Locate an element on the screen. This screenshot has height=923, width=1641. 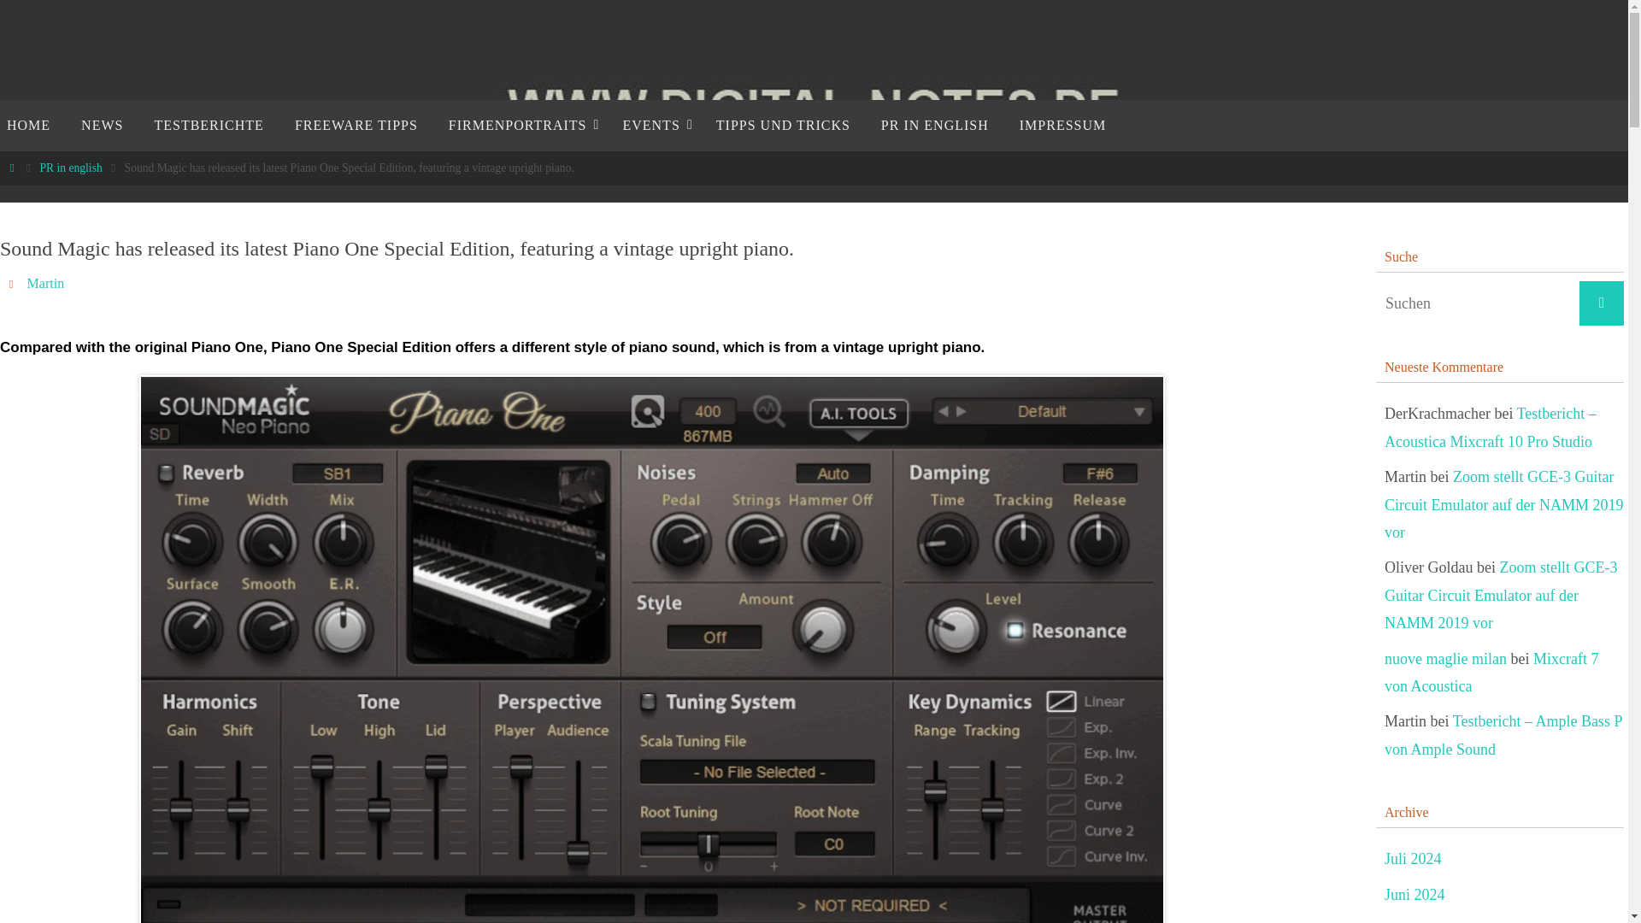
Suchen is located at coordinates (1602, 303).